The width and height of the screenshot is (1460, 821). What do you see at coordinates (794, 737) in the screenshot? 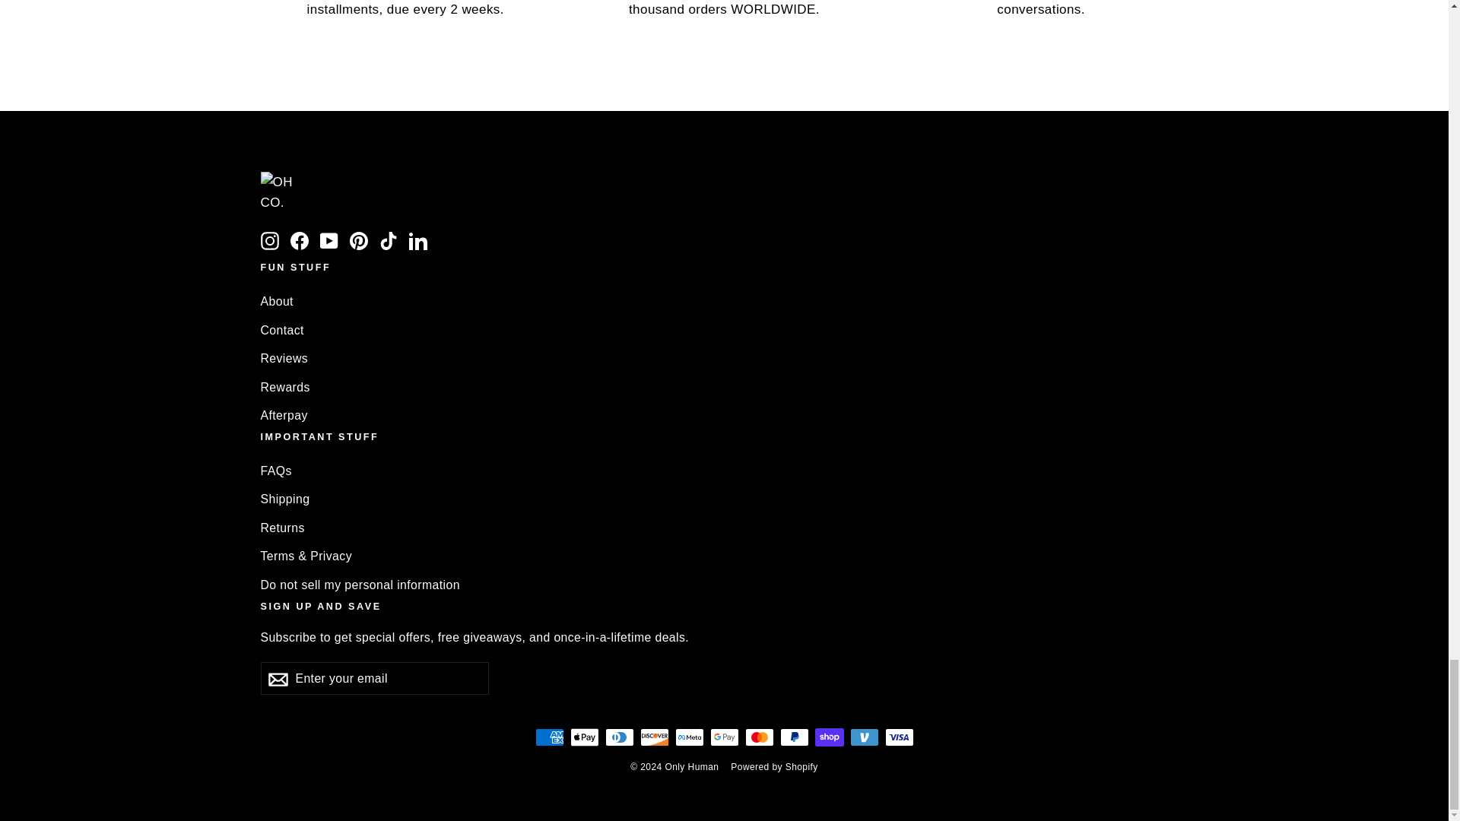
I see `PayPal` at bounding box center [794, 737].